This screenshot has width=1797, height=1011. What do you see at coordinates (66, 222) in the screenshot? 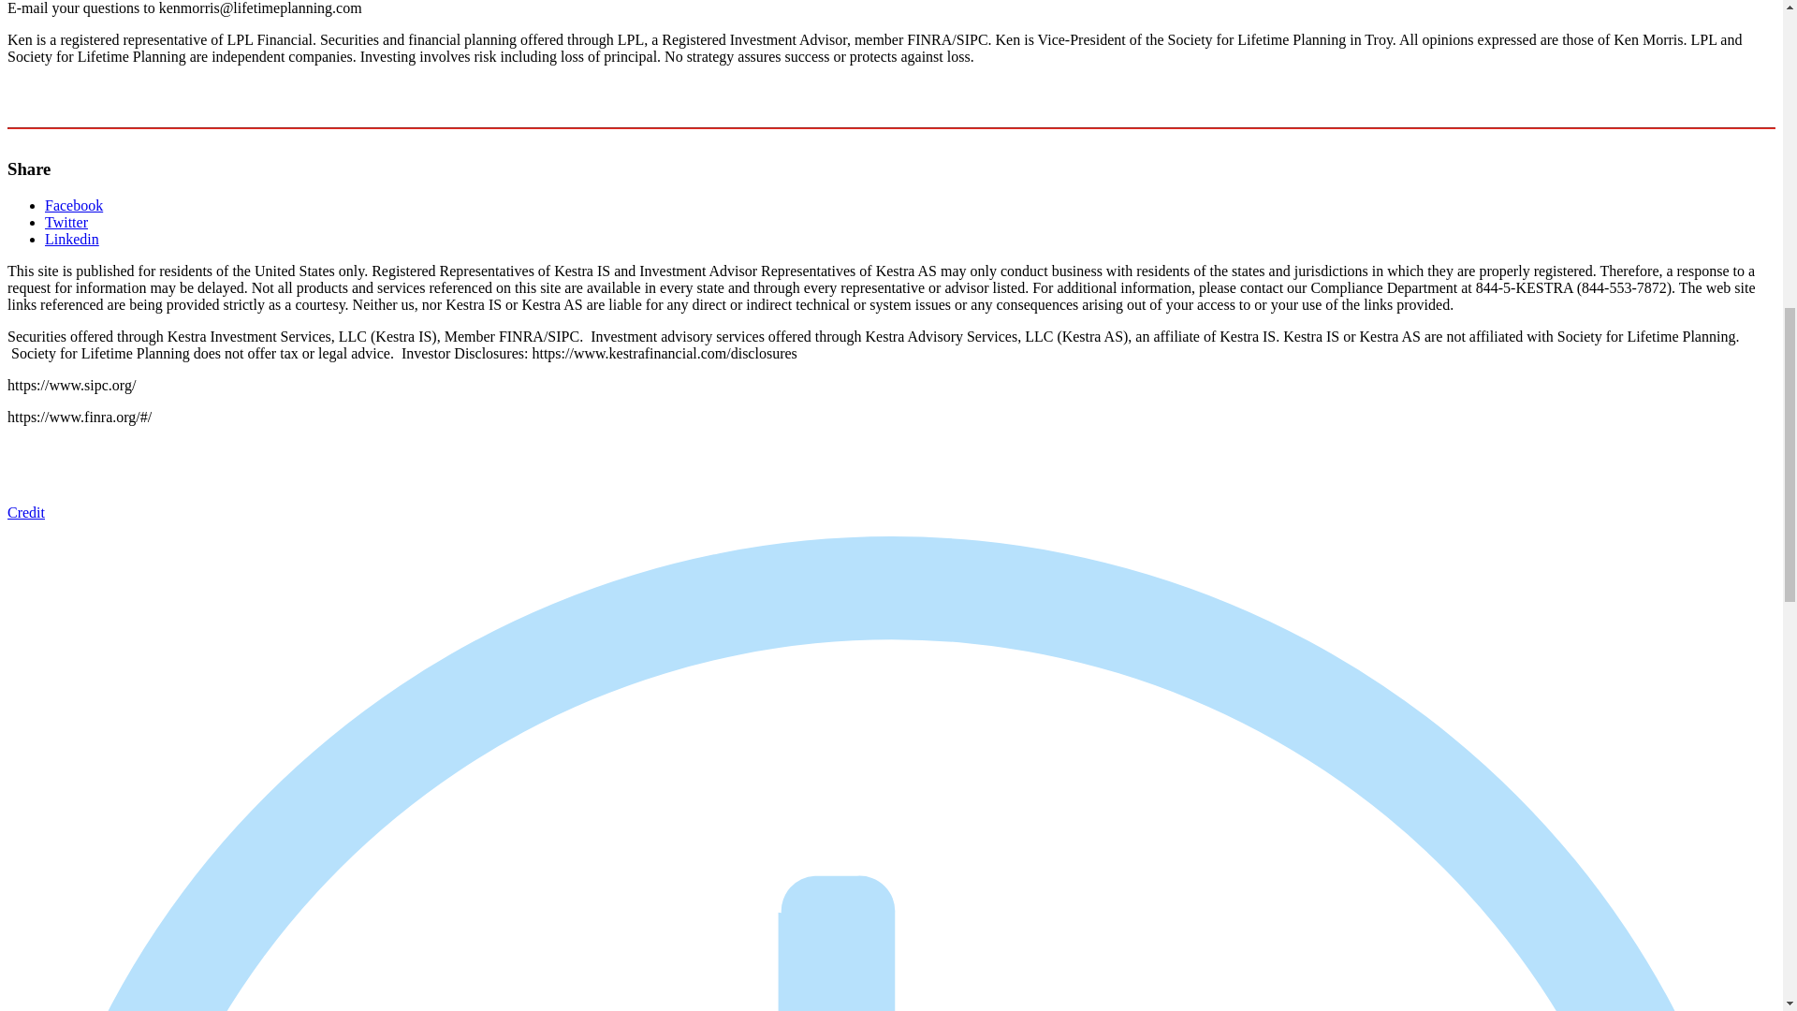
I see `Twitter` at bounding box center [66, 222].